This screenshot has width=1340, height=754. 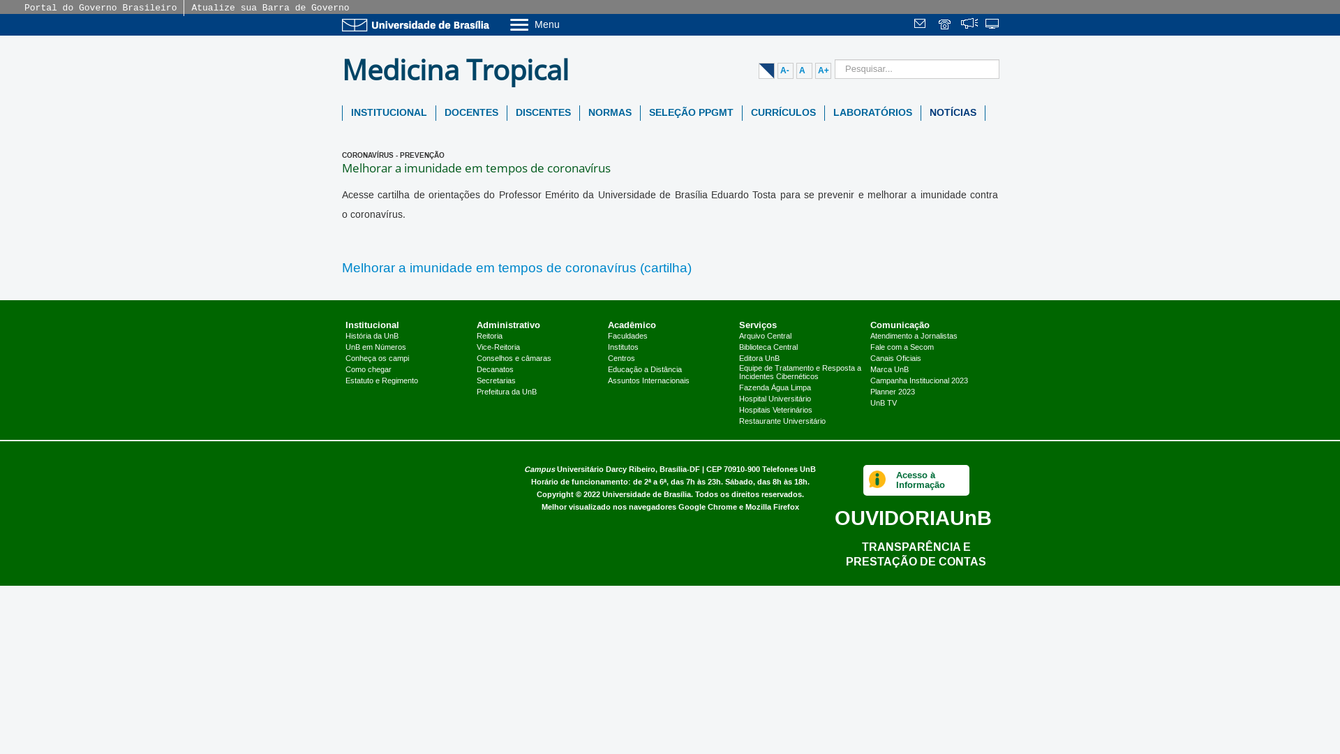 I want to click on Arquivo Central, so click(x=765, y=337).